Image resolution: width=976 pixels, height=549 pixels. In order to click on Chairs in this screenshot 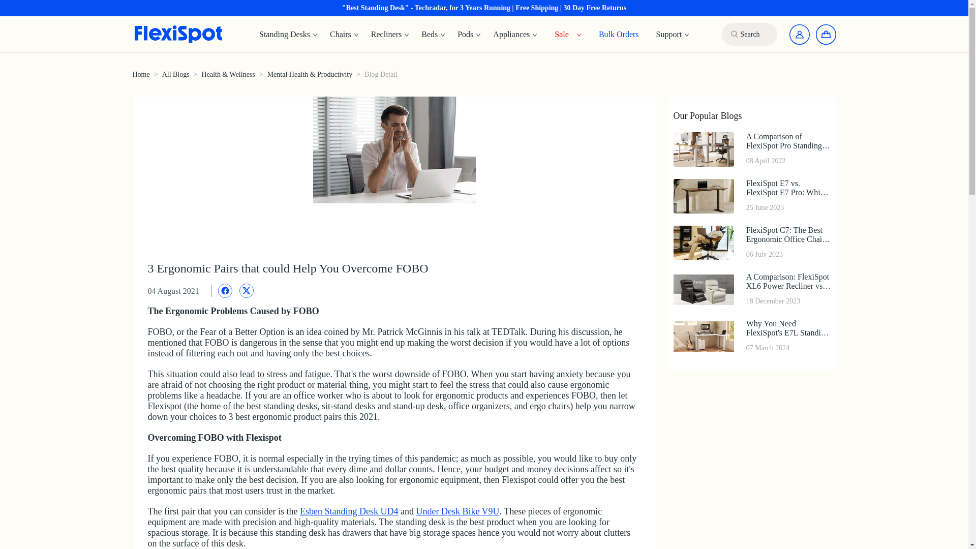, I will do `click(345, 35)`.